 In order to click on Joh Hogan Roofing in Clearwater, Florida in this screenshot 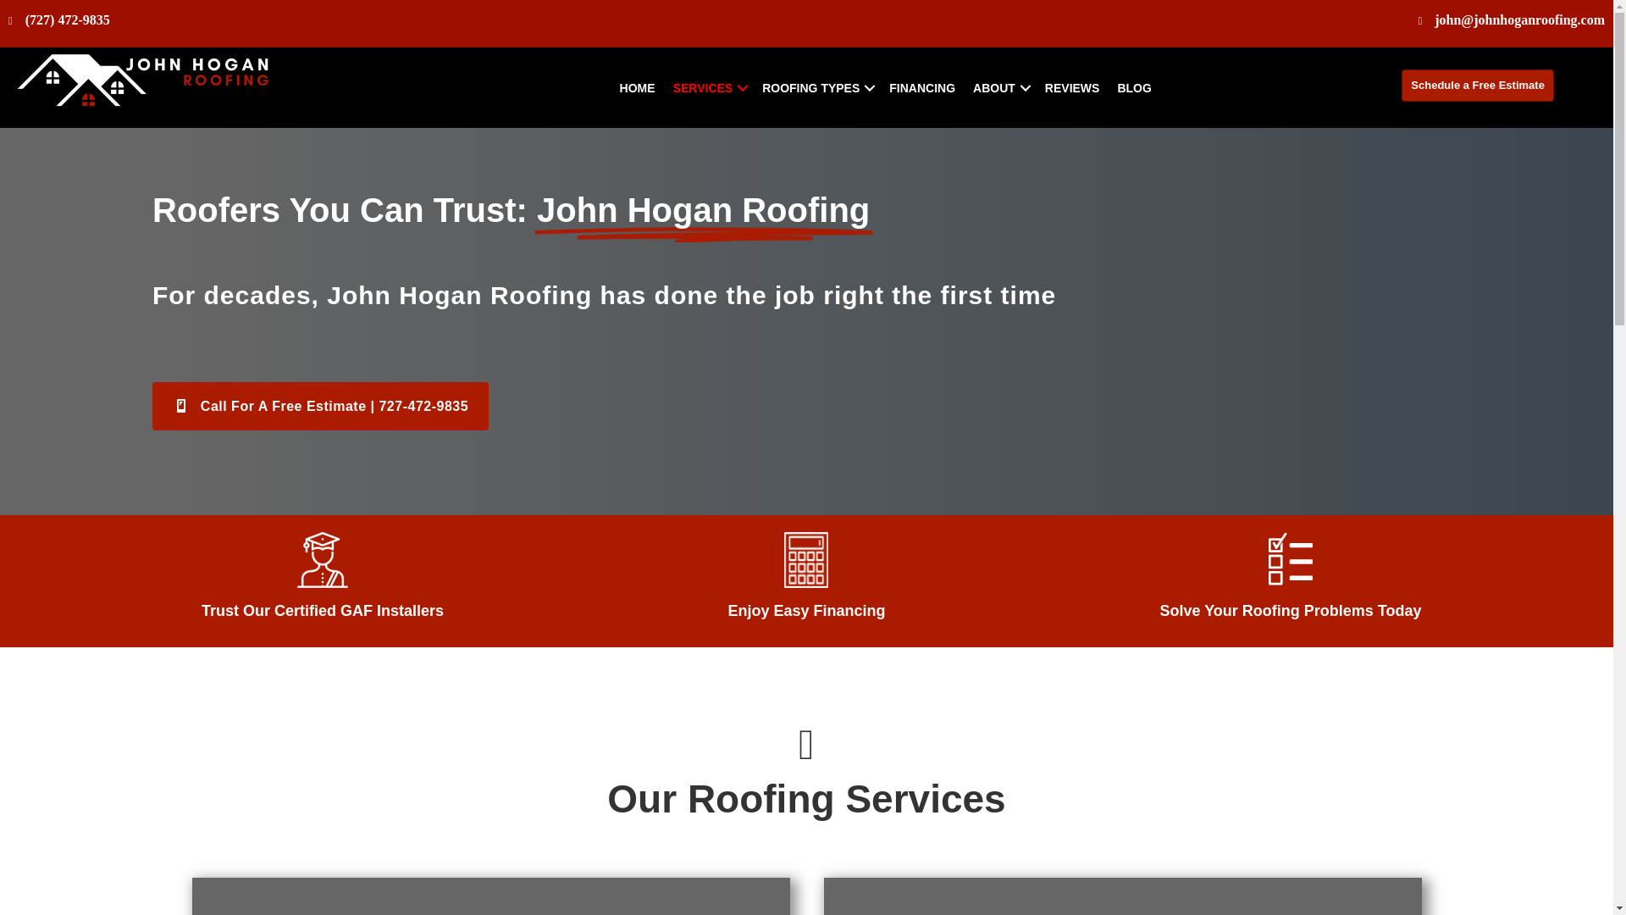, I will do `click(144, 90)`.